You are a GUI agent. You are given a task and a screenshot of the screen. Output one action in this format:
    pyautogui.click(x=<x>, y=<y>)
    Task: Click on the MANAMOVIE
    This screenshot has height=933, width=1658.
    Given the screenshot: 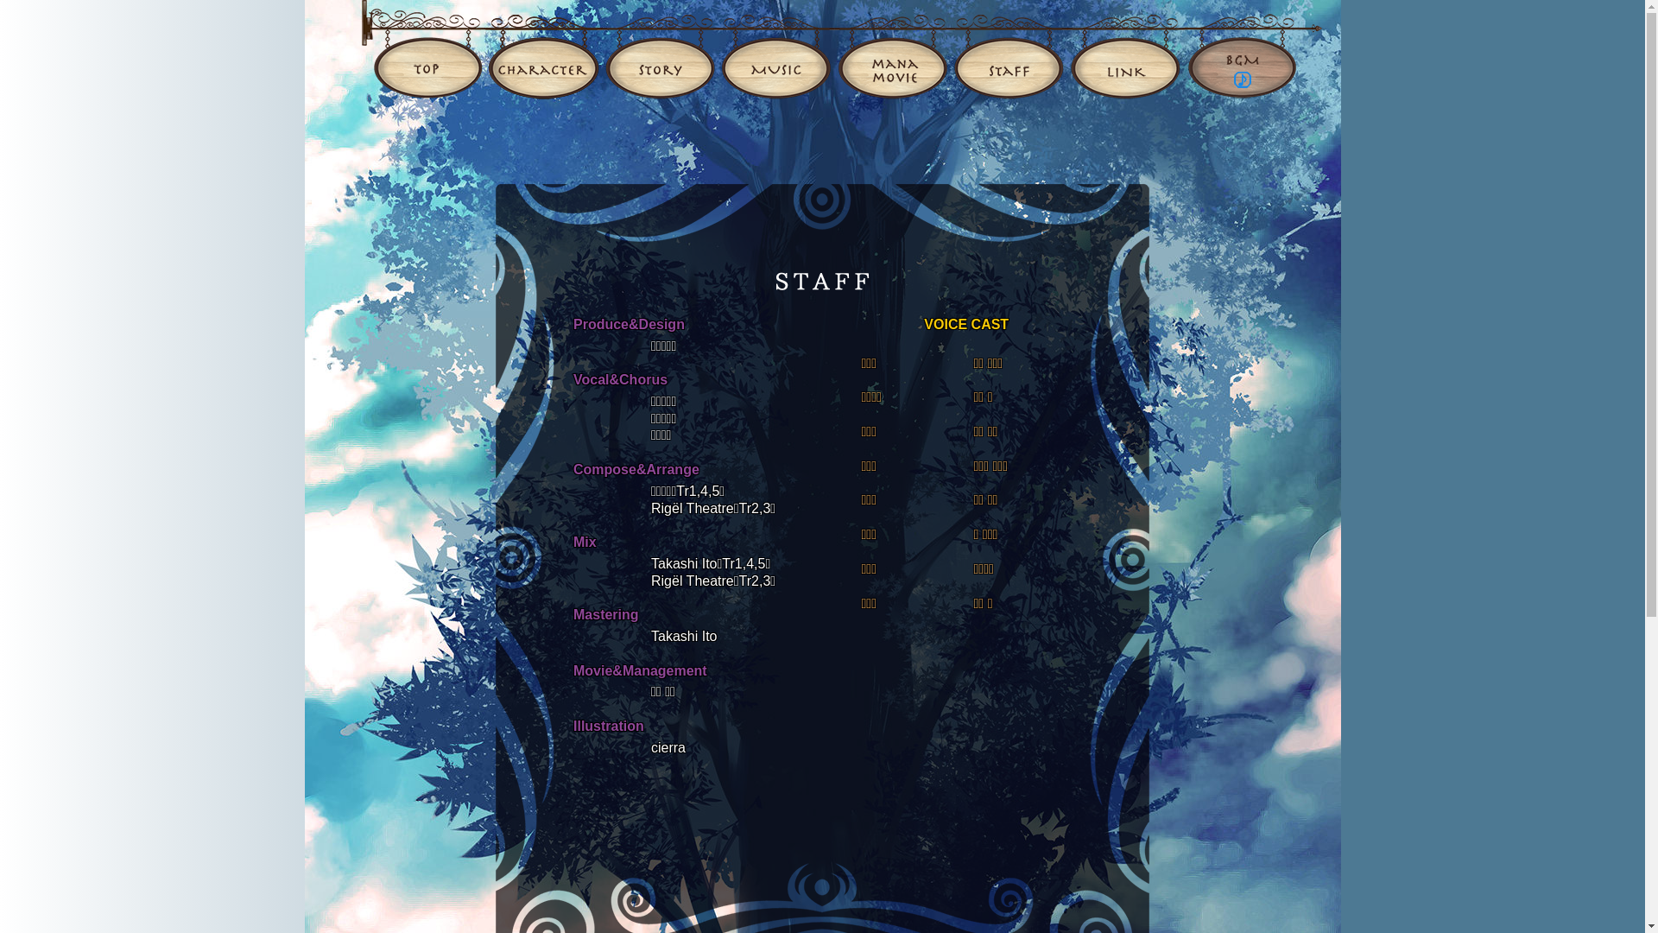 What is the action you would take?
    pyautogui.click(x=892, y=50)
    